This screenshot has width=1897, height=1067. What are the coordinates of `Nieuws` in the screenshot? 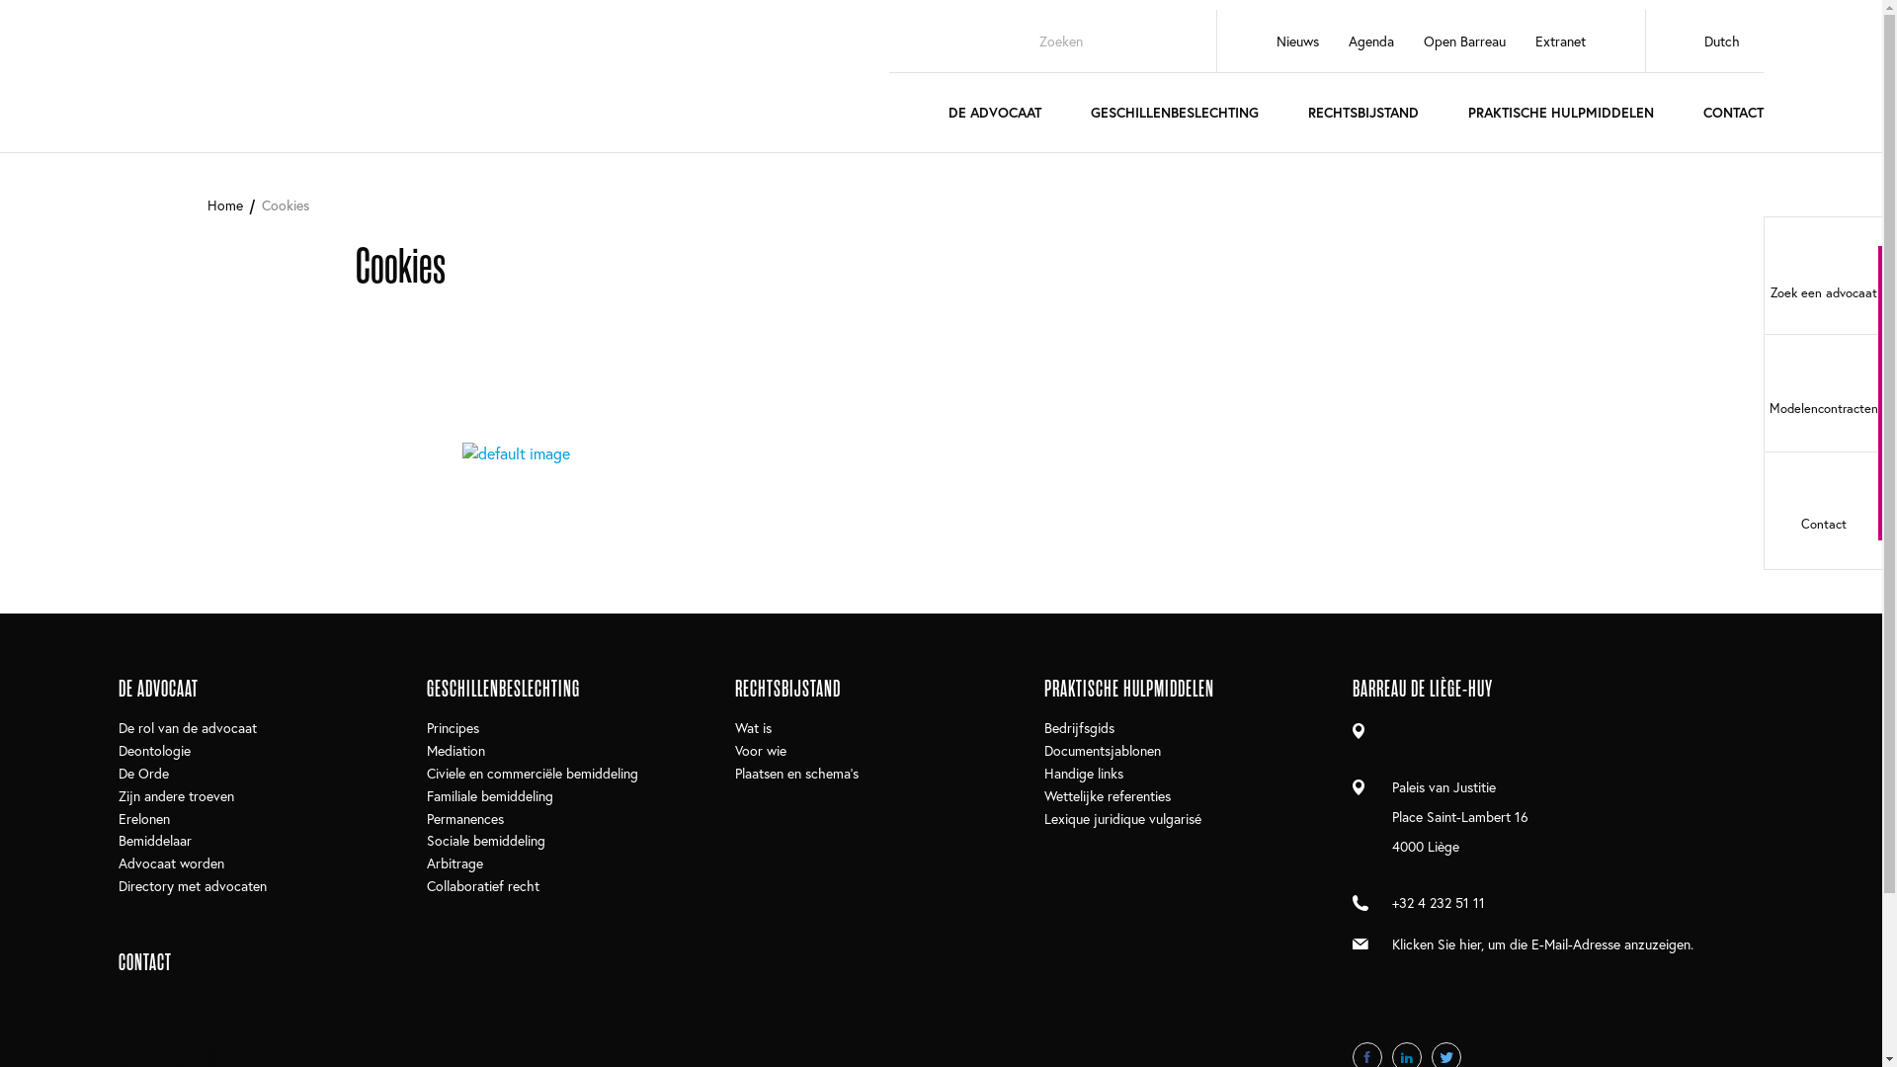 It's located at (1298, 41).